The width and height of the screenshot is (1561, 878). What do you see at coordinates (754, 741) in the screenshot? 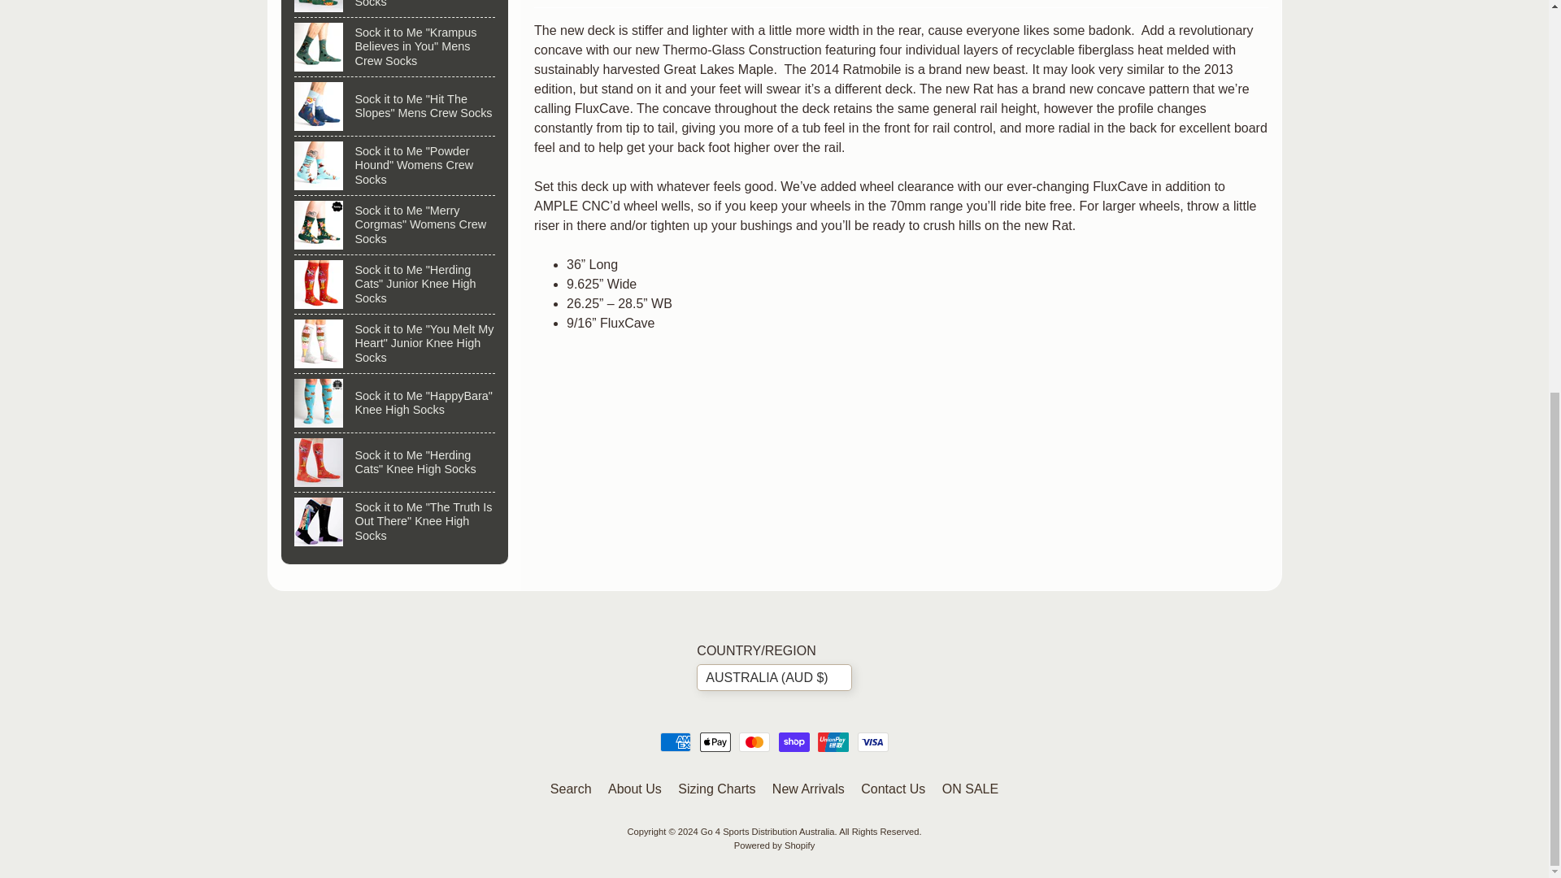
I see `Mastercard` at bounding box center [754, 741].